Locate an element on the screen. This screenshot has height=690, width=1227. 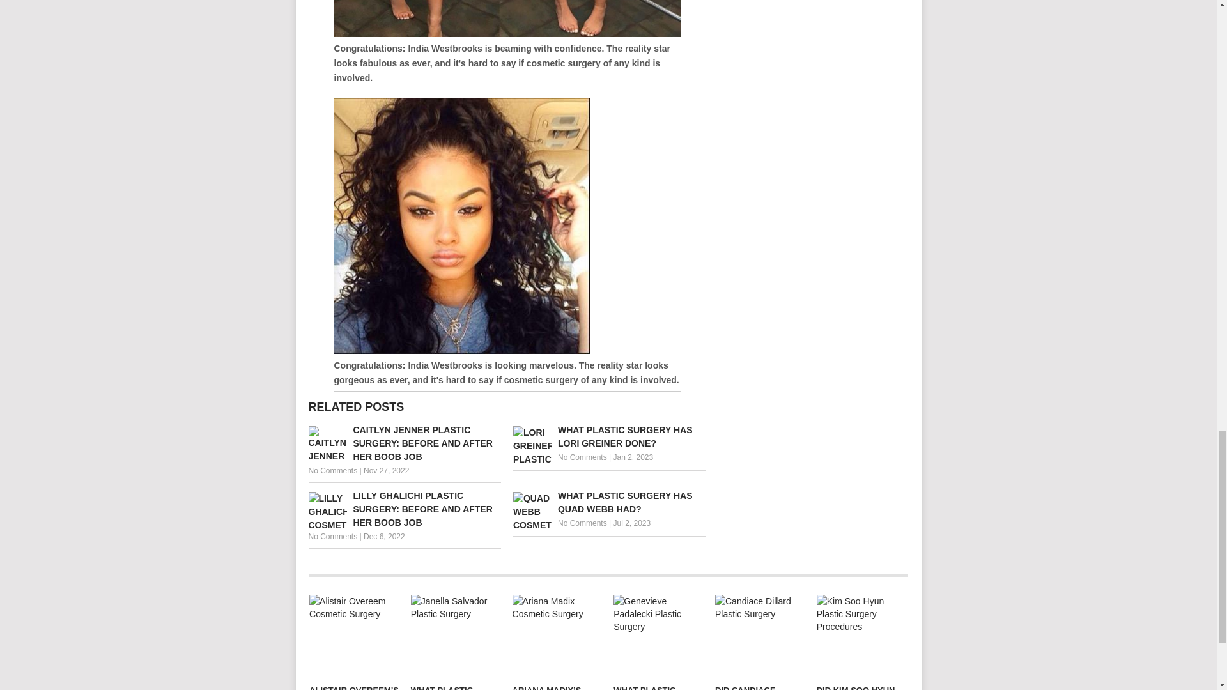
WHAT PLASTIC SURGERY HAS LORI GREINER DONE? is located at coordinates (610, 437).